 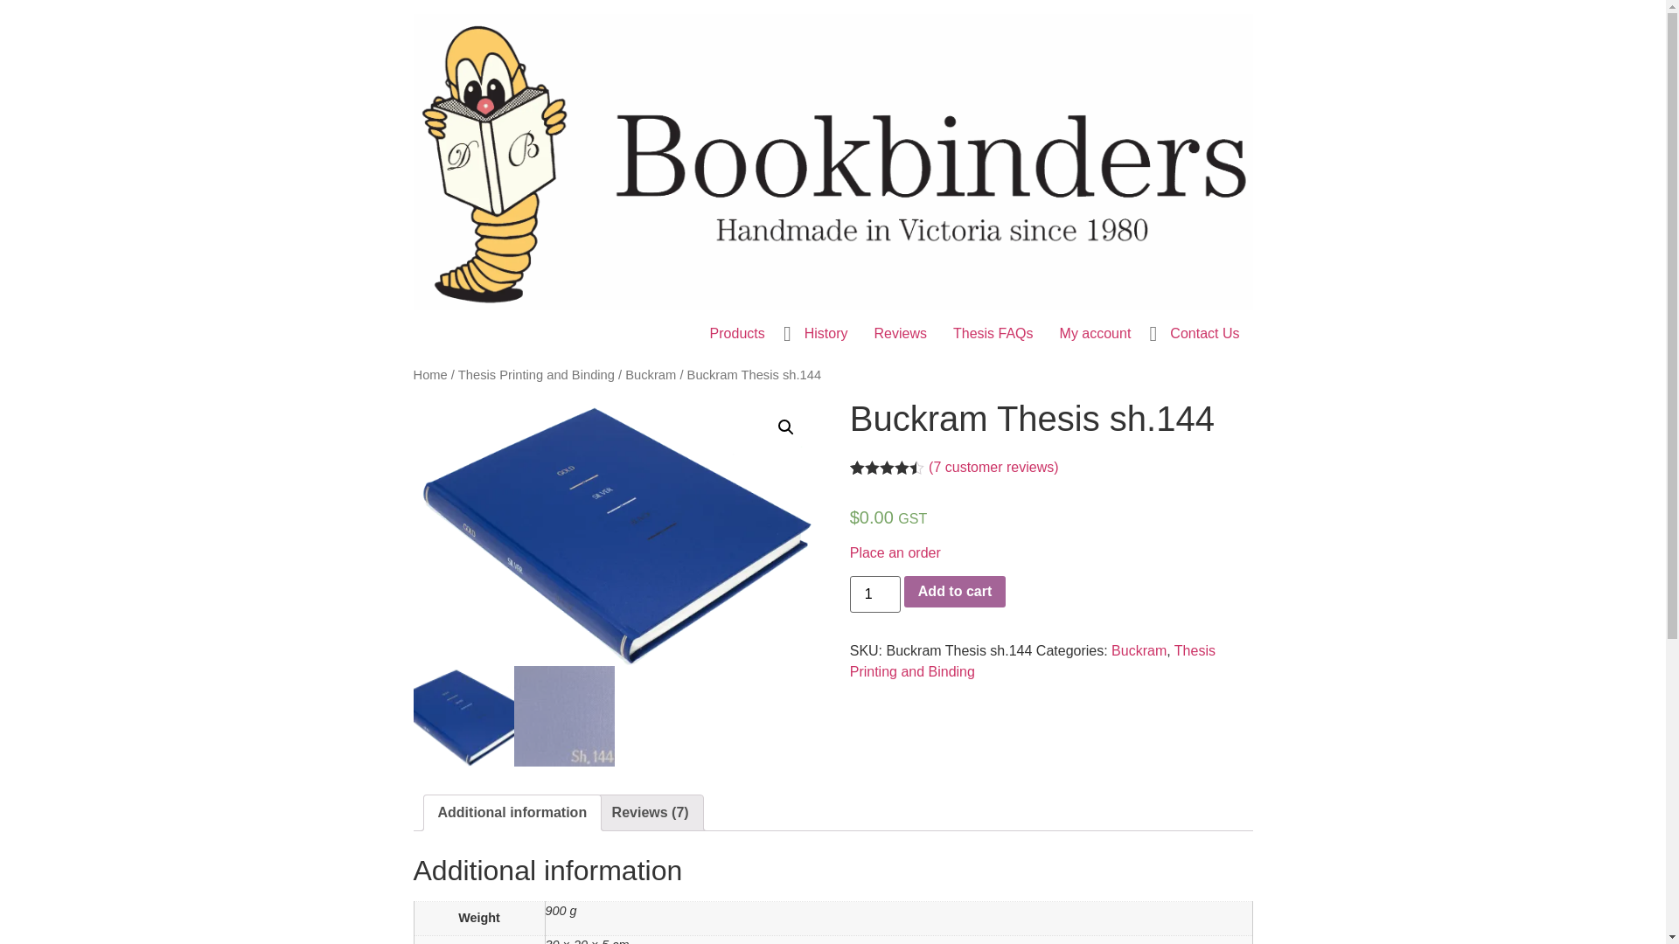 What do you see at coordinates (651, 375) in the screenshot?
I see `Buckram` at bounding box center [651, 375].